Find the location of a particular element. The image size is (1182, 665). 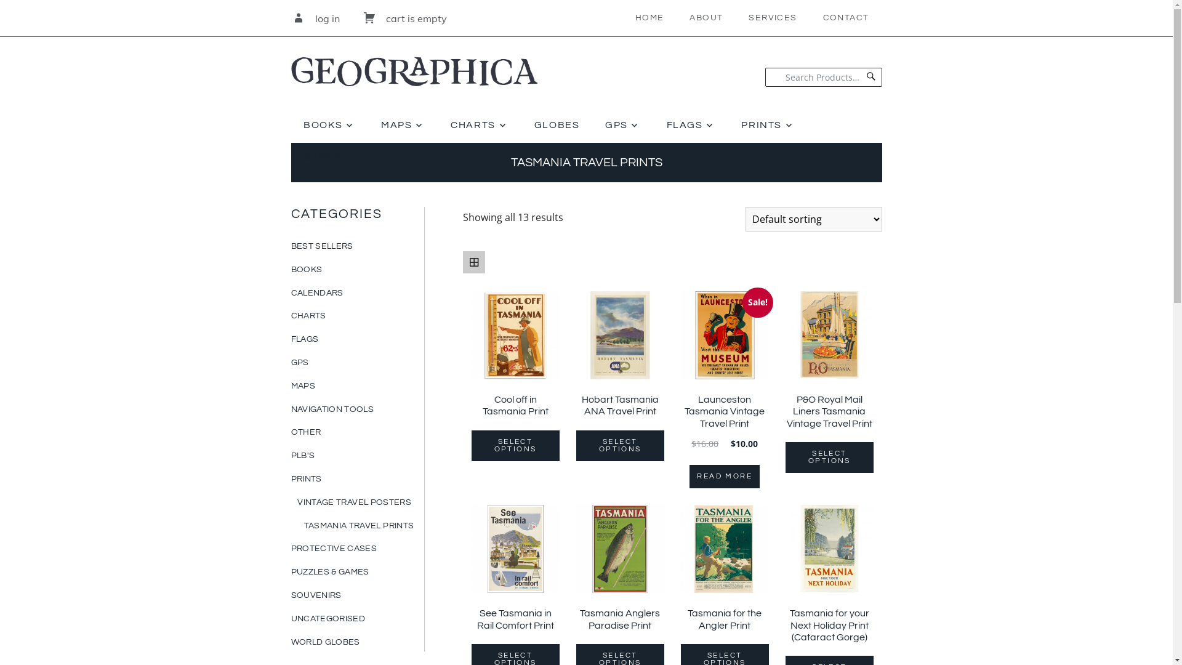

PUZZLES & GAMES is located at coordinates (330, 572).